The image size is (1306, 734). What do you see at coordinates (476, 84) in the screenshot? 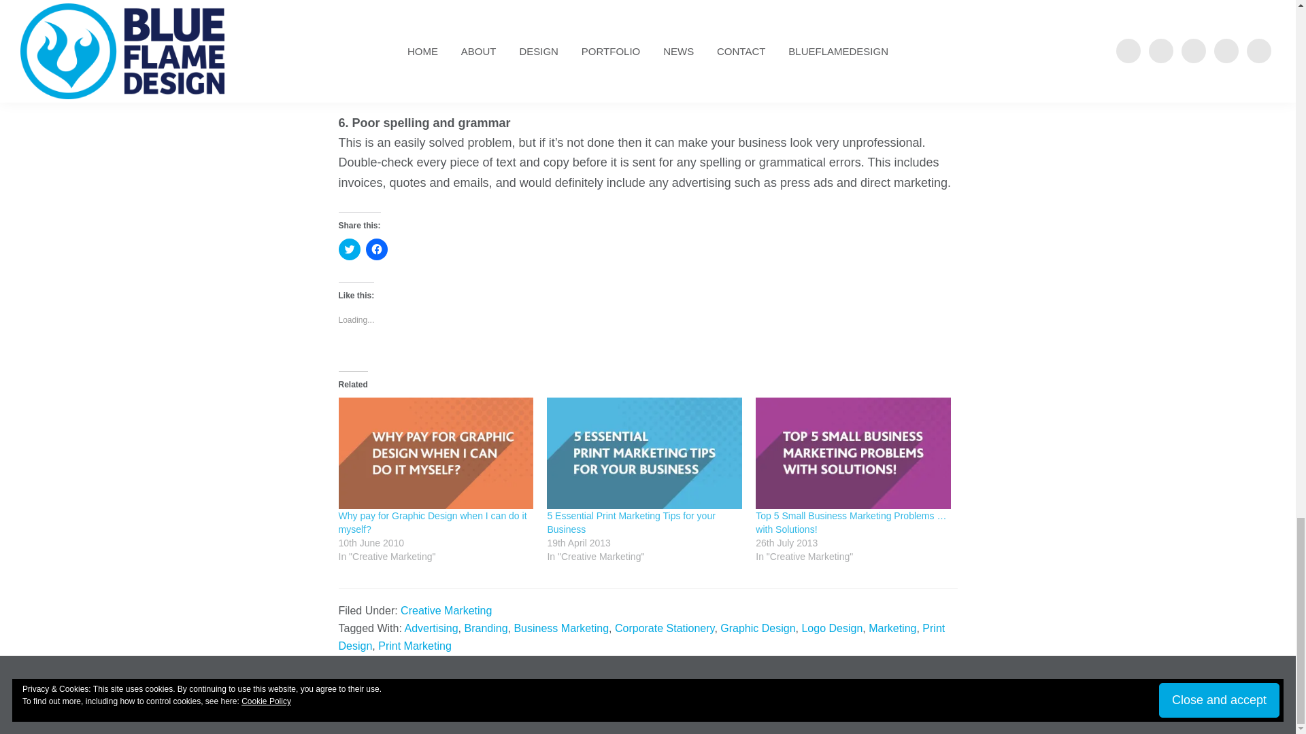
I see `branding` at bounding box center [476, 84].